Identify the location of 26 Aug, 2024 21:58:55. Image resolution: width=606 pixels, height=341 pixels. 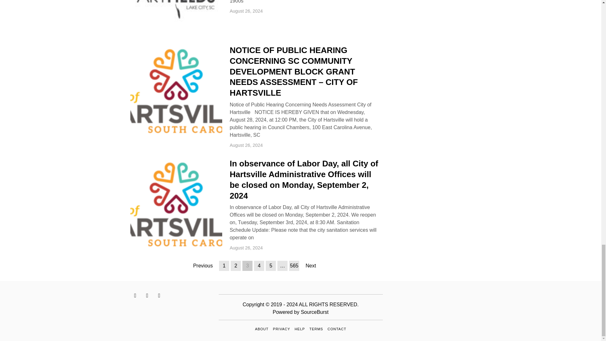
(246, 11).